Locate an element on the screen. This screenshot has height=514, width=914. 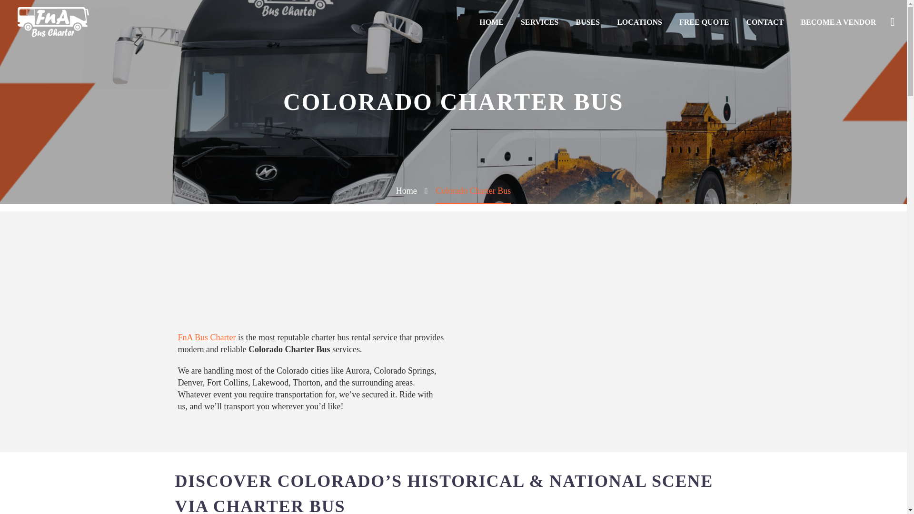
CONTACT is located at coordinates (765, 22).